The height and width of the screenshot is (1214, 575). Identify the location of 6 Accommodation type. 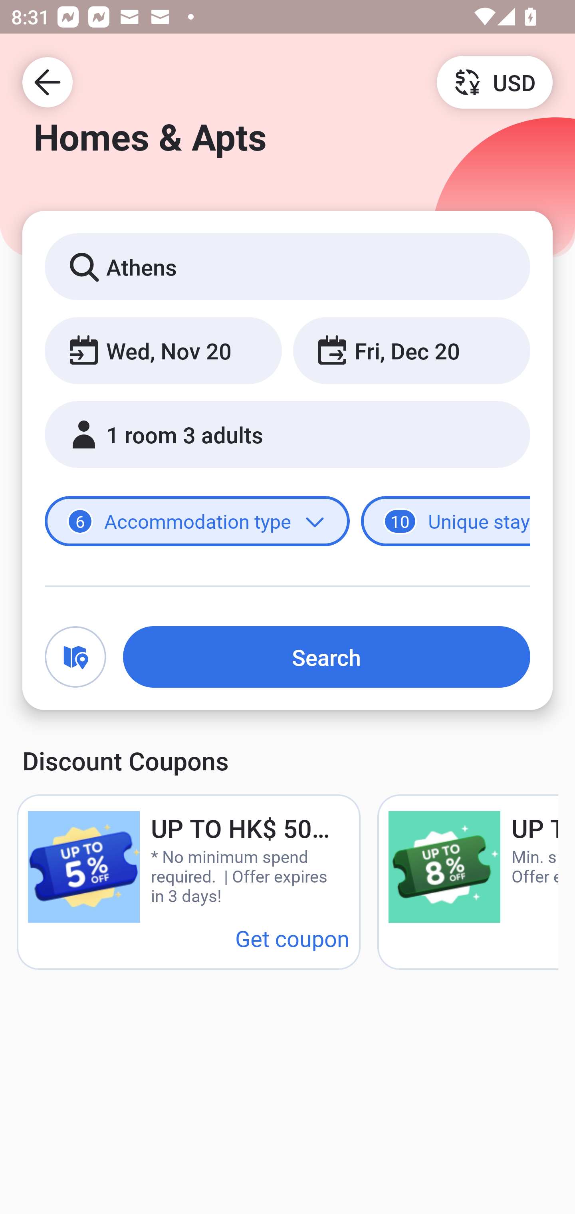
(197, 522).